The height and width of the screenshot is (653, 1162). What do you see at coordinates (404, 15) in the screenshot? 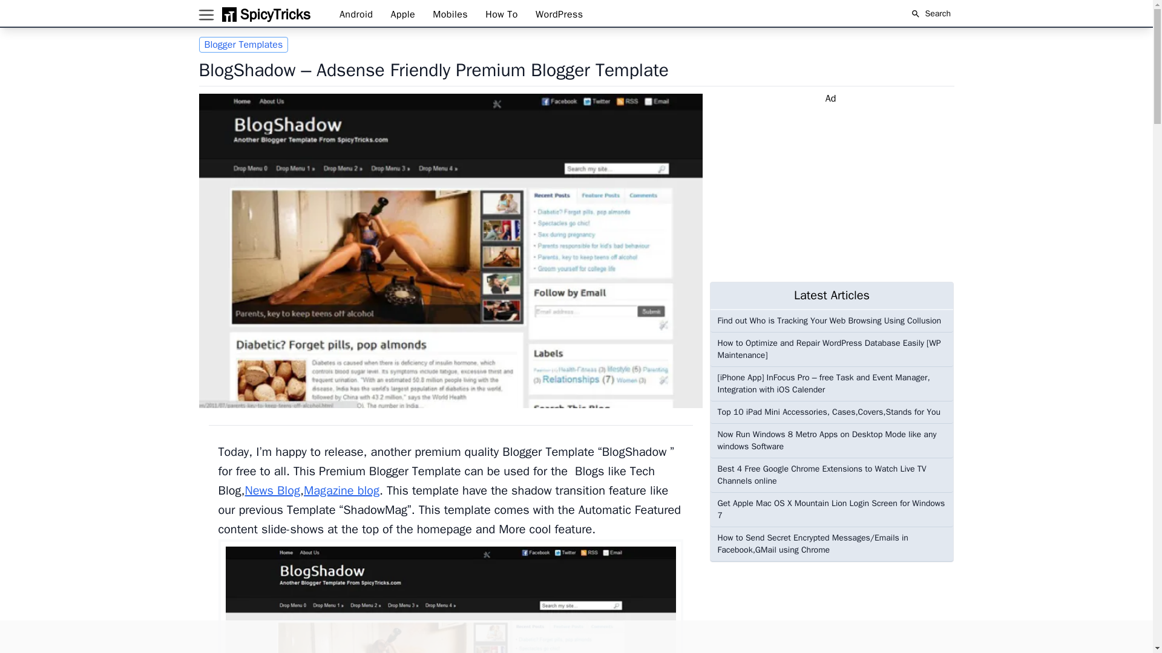
I see `Apple` at bounding box center [404, 15].